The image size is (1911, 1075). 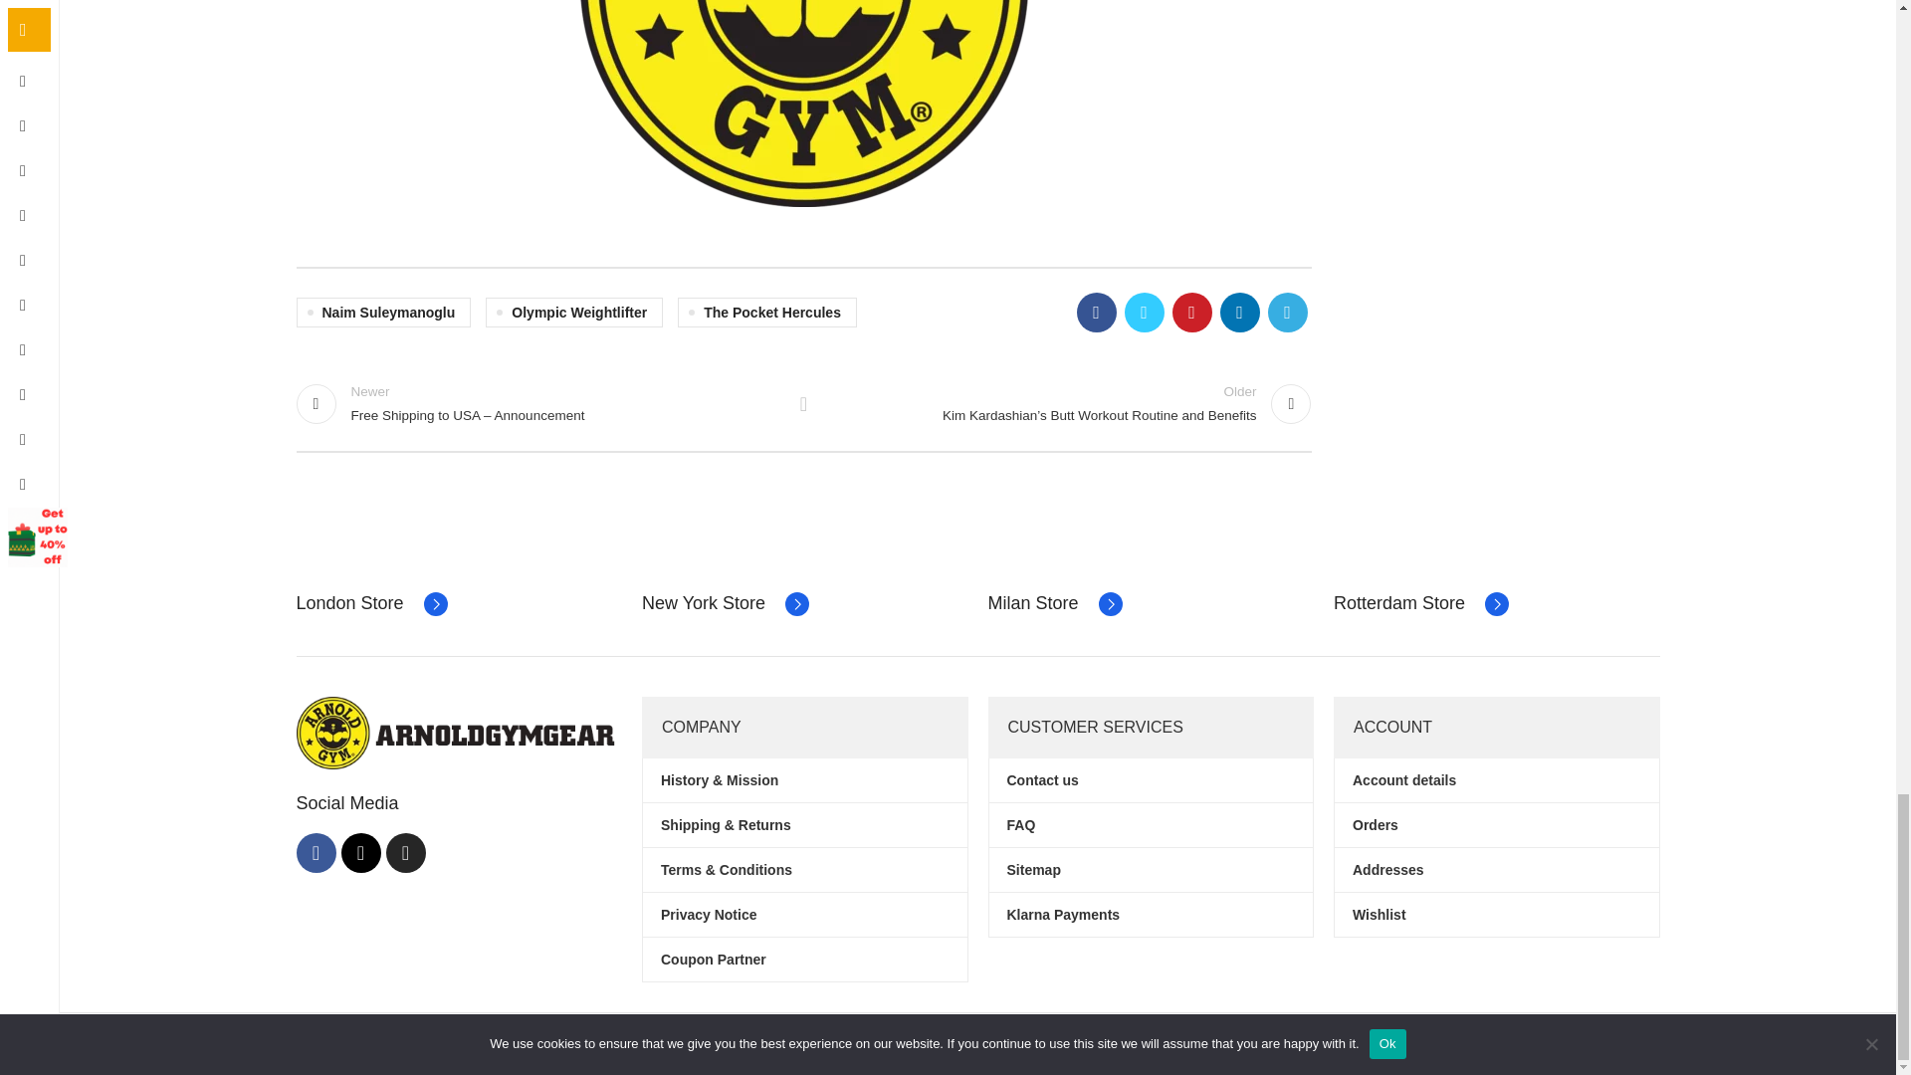 What do you see at coordinates (766, 313) in the screenshot?
I see `The Pocket Hercules` at bounding box center [766, 313].